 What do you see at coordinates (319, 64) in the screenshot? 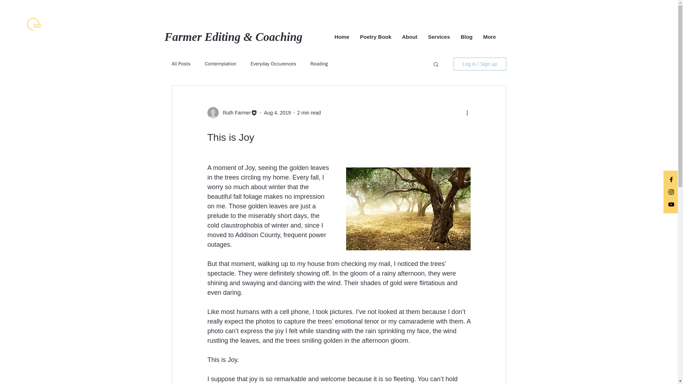
I see `Reading` at bounding box center [319, 64].